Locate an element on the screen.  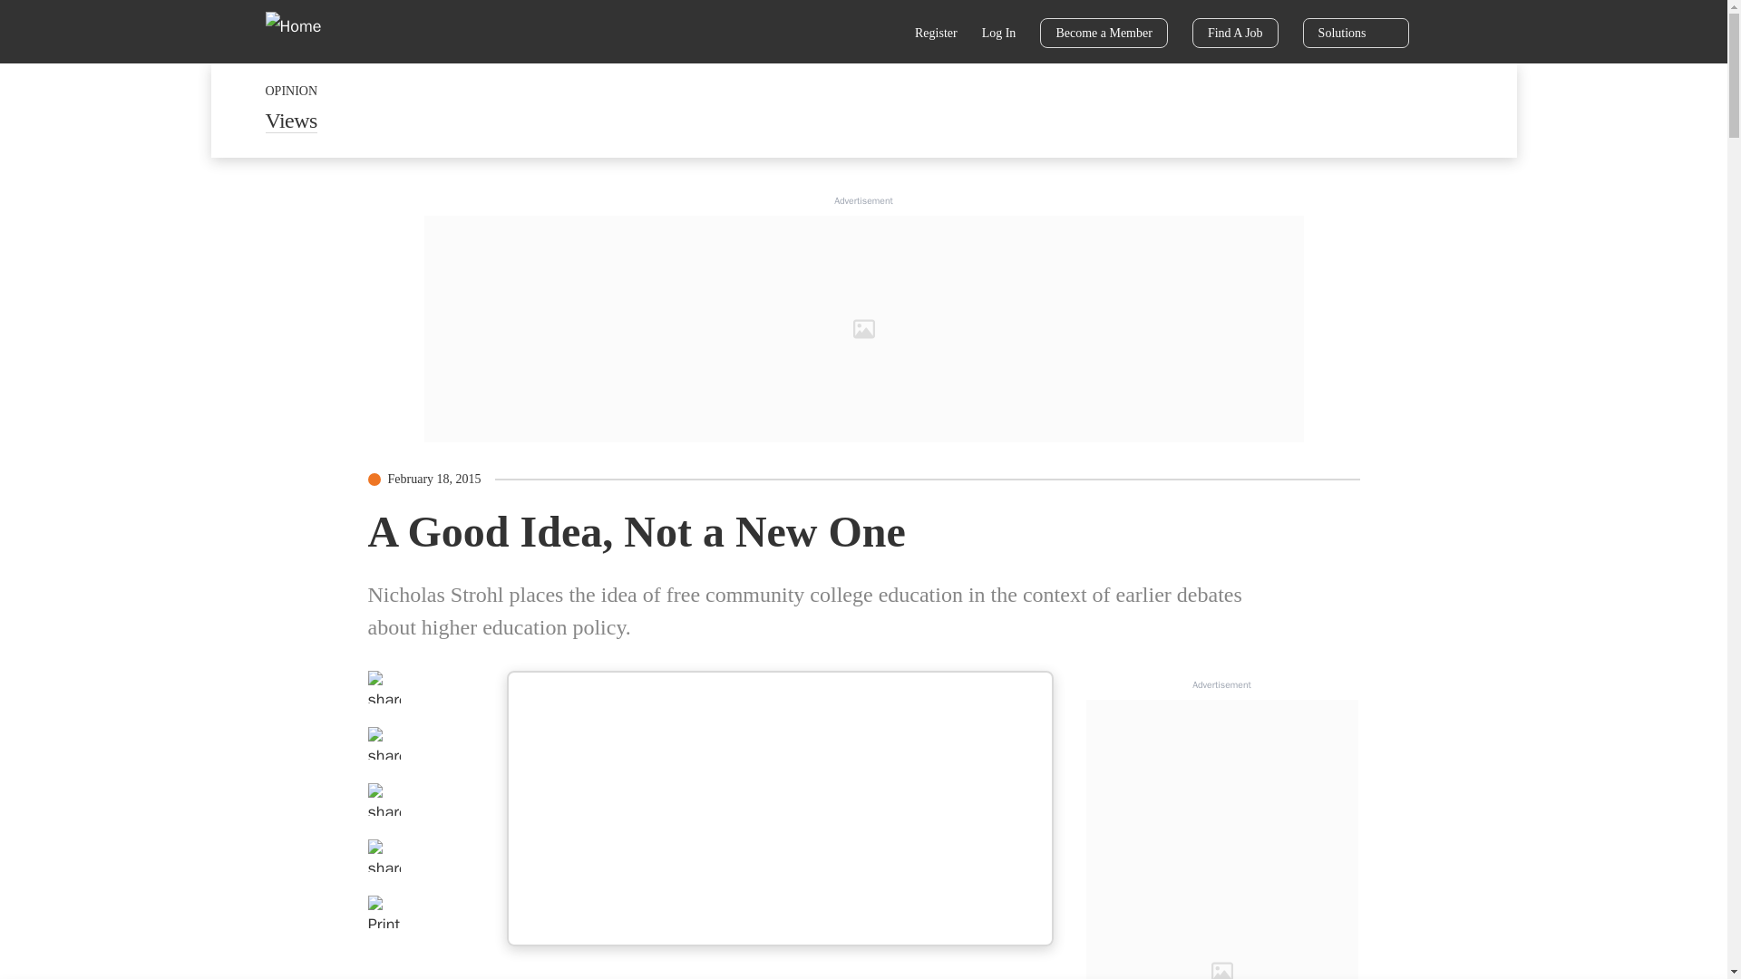
Find A Job is located at coordinates (1235, 33).